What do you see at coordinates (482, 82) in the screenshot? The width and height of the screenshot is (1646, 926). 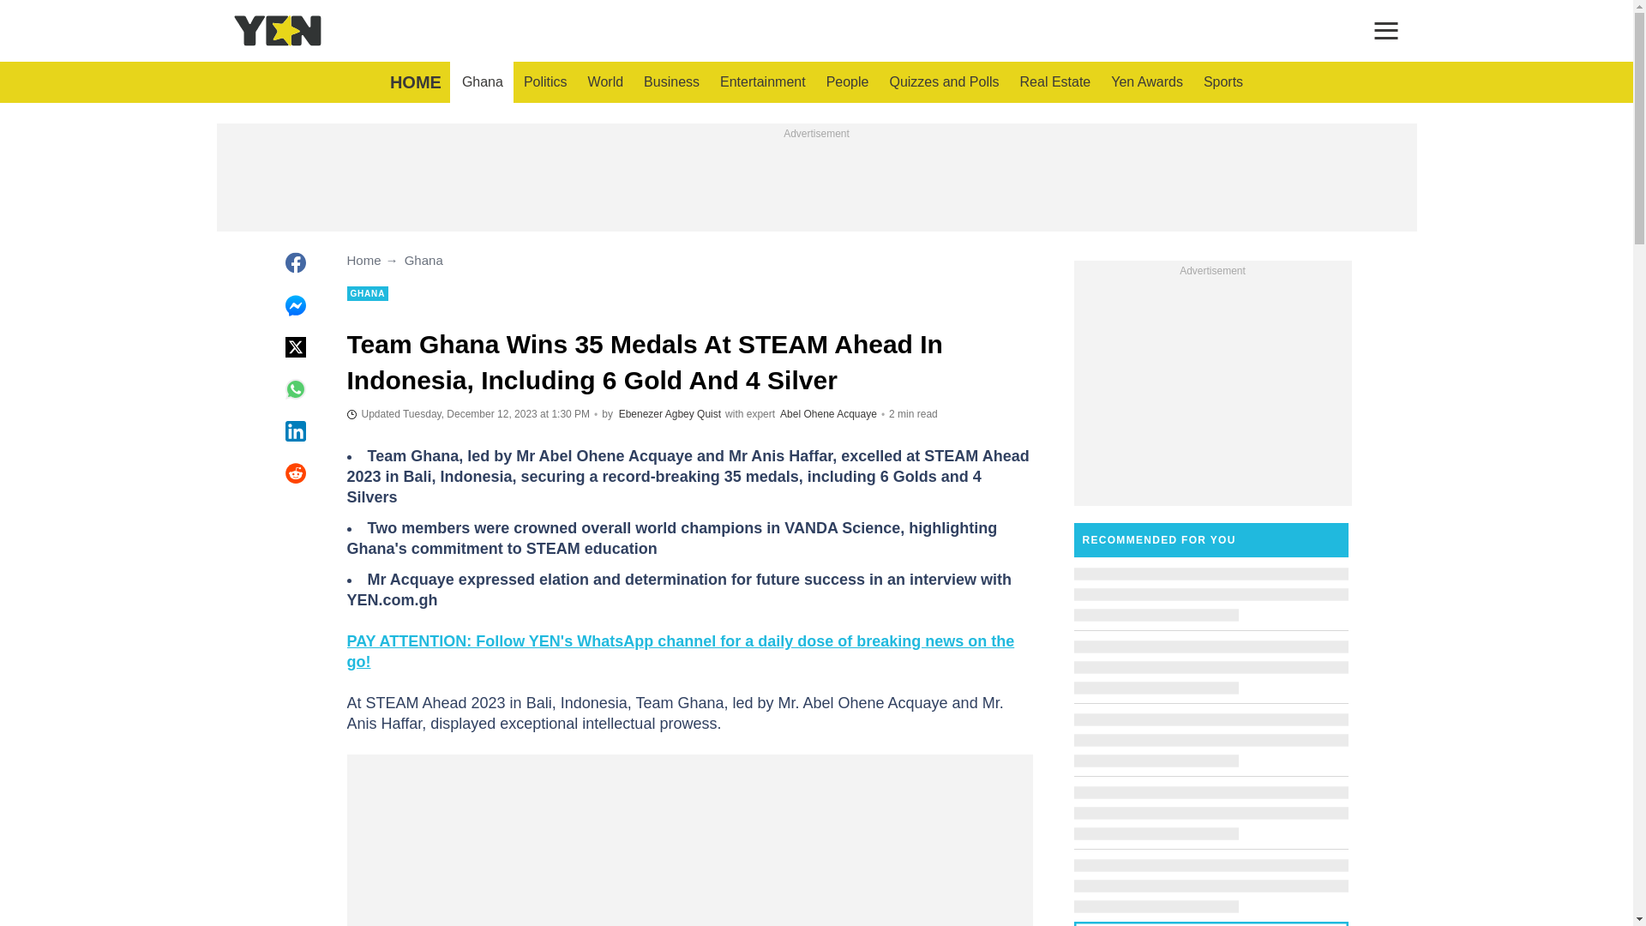 I see `Ghana` at bounding box center [482, 82].